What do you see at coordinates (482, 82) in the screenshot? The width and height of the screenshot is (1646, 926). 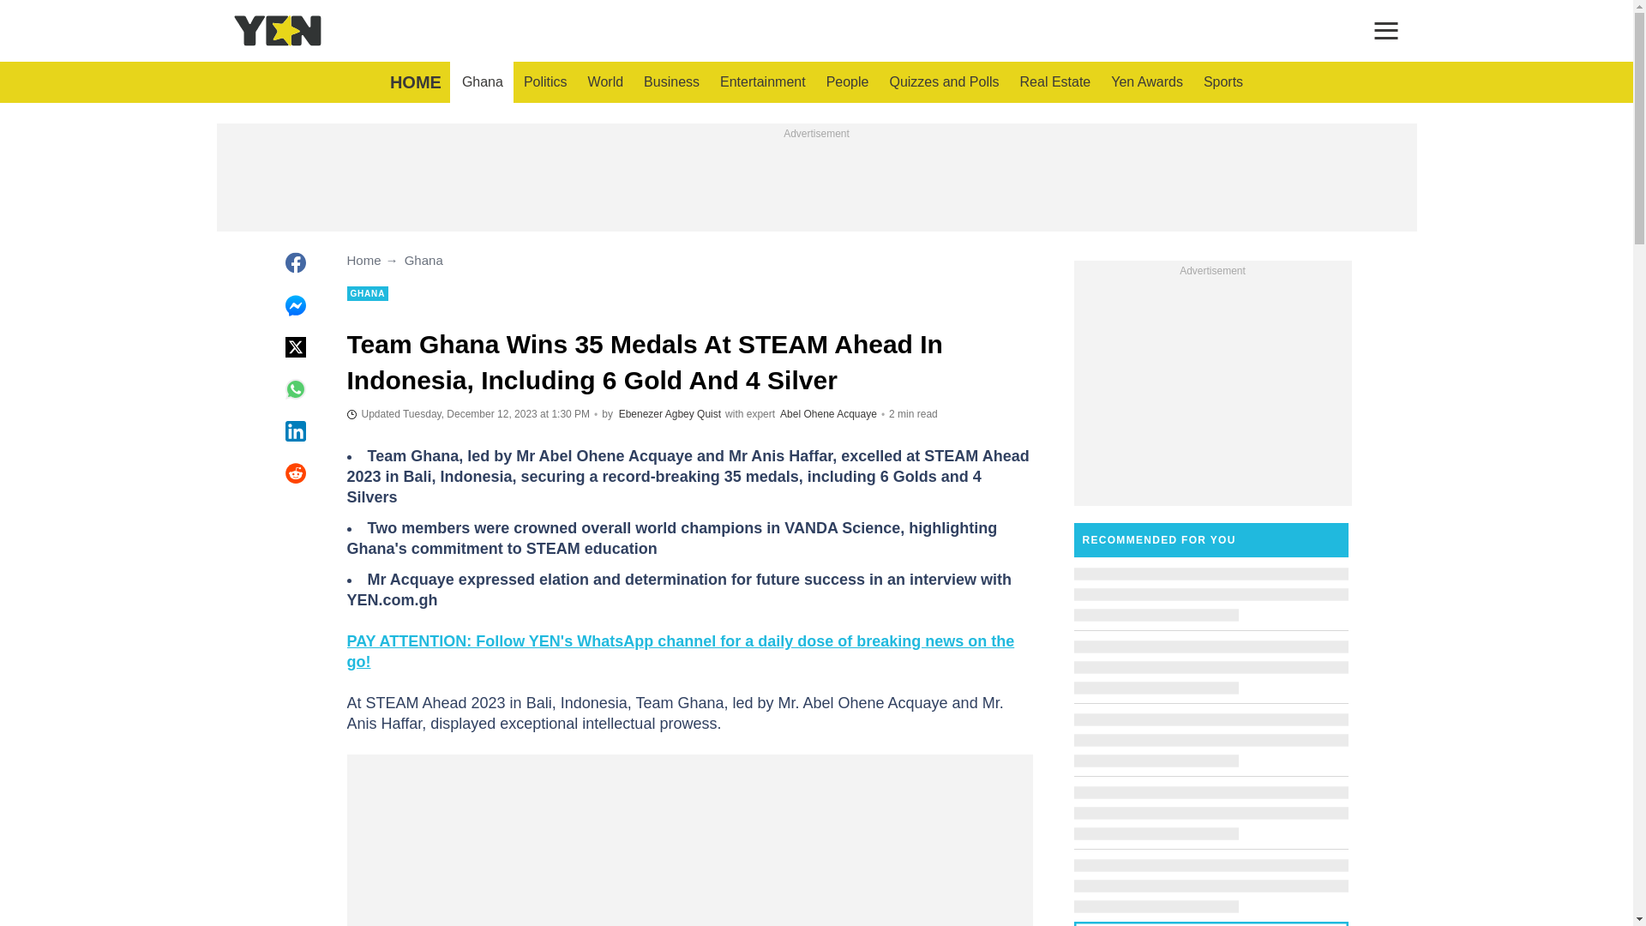 I see `Ghana` at bounding box center [482, 82].